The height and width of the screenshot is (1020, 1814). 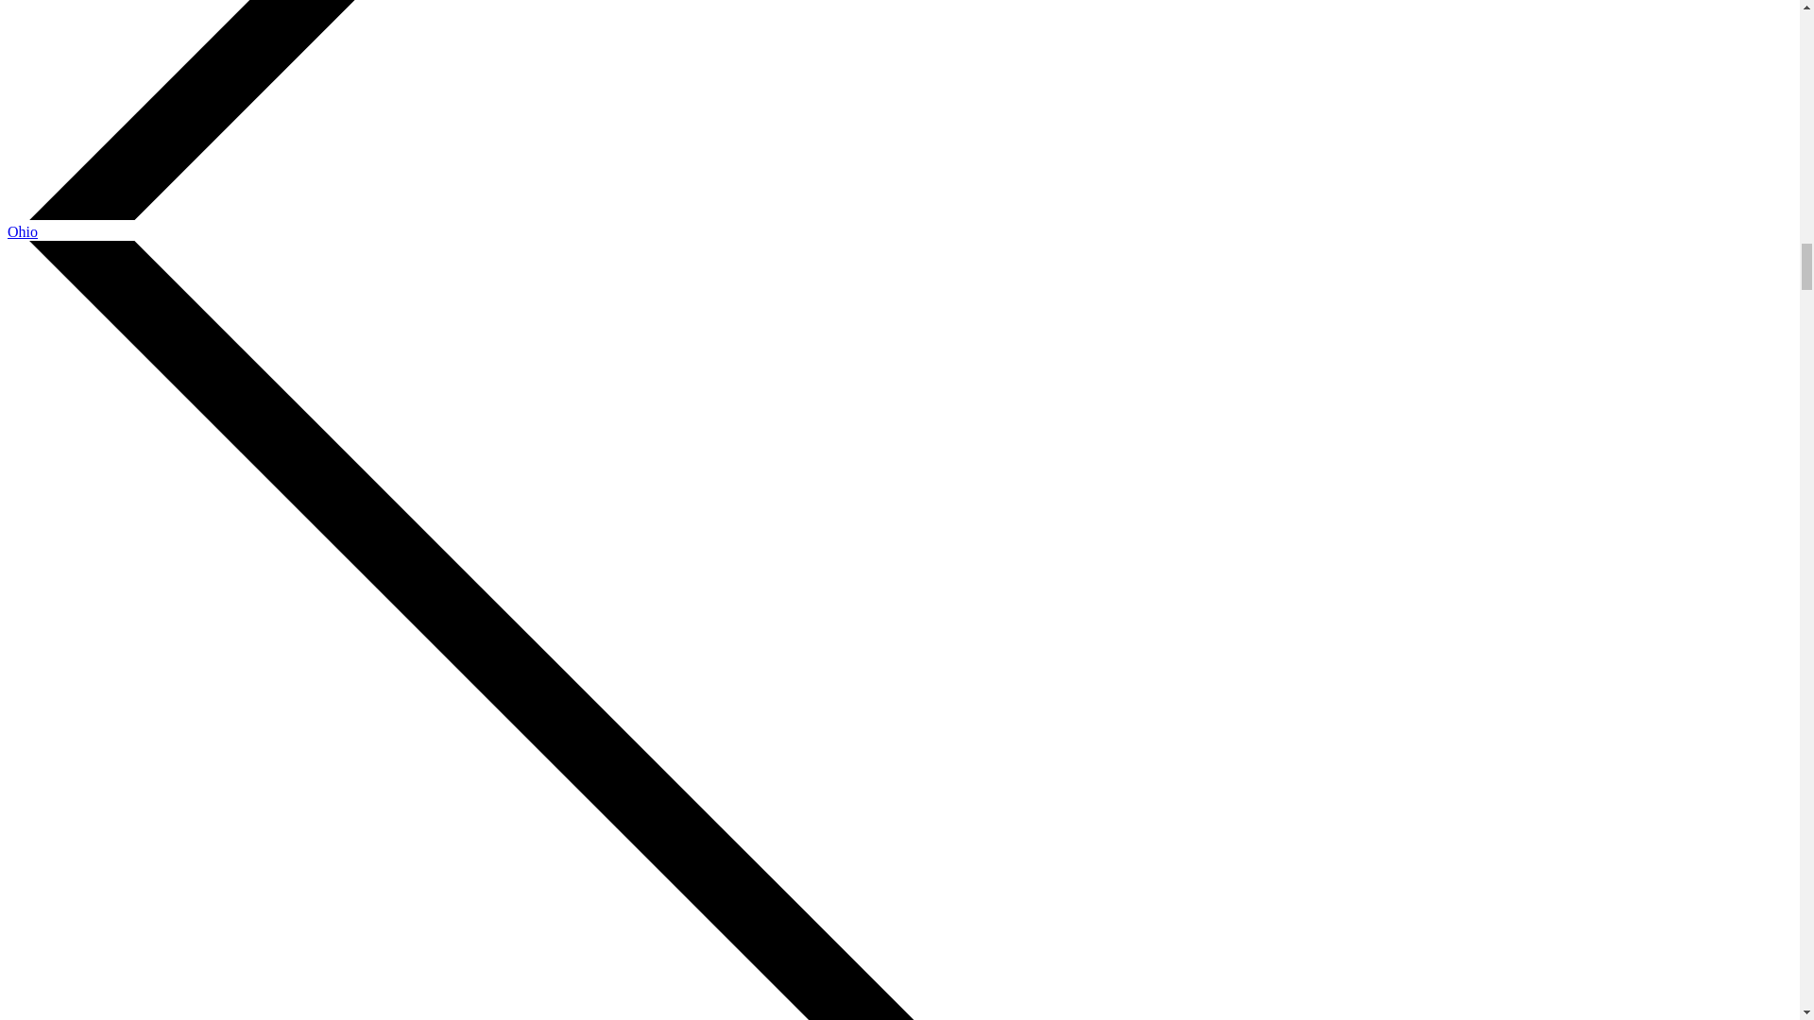 I want to click on Ohio, so click(x=23, y=230).